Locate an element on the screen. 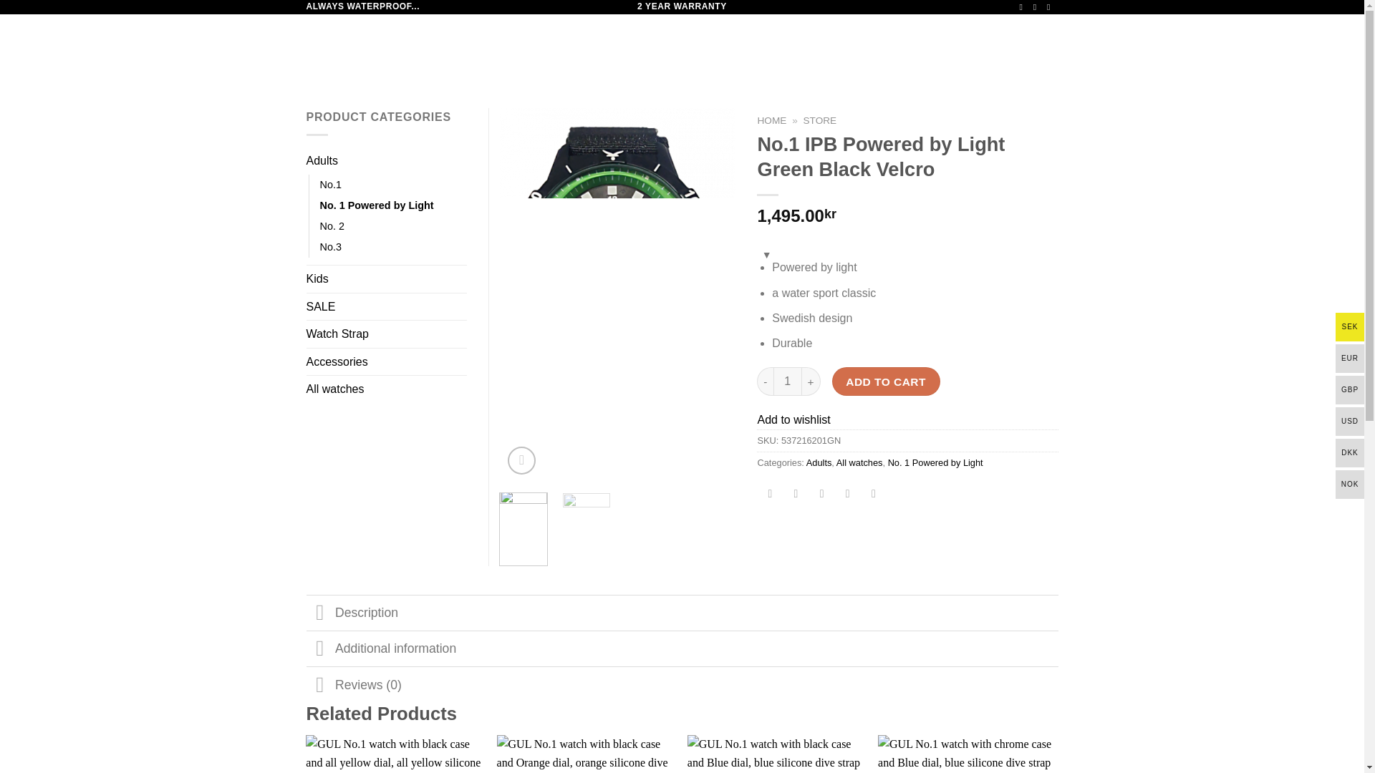 The image size is (1375, 773). LOGIN is located at coordinates (928, 47).